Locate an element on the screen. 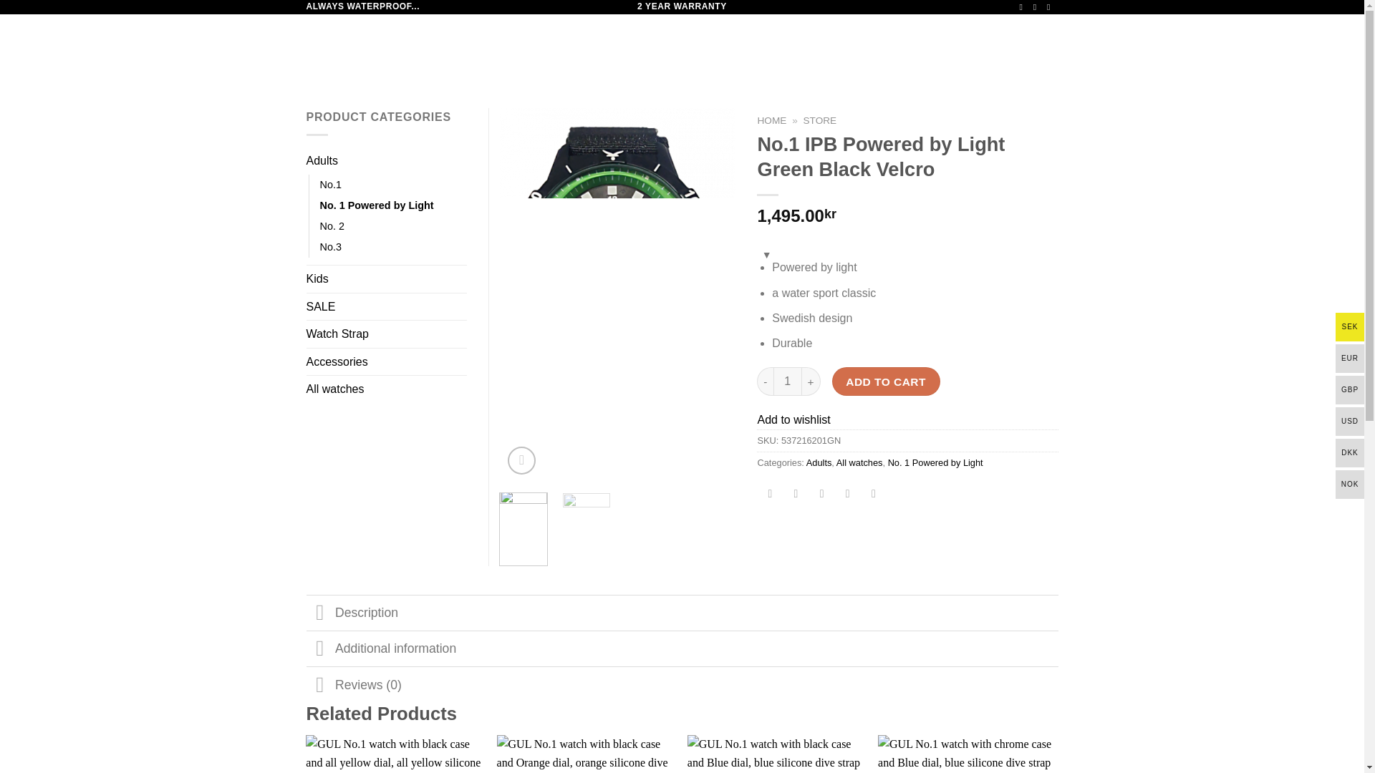 The image size is (1375, 773). LOGIN is located at coordinates (928, 47).